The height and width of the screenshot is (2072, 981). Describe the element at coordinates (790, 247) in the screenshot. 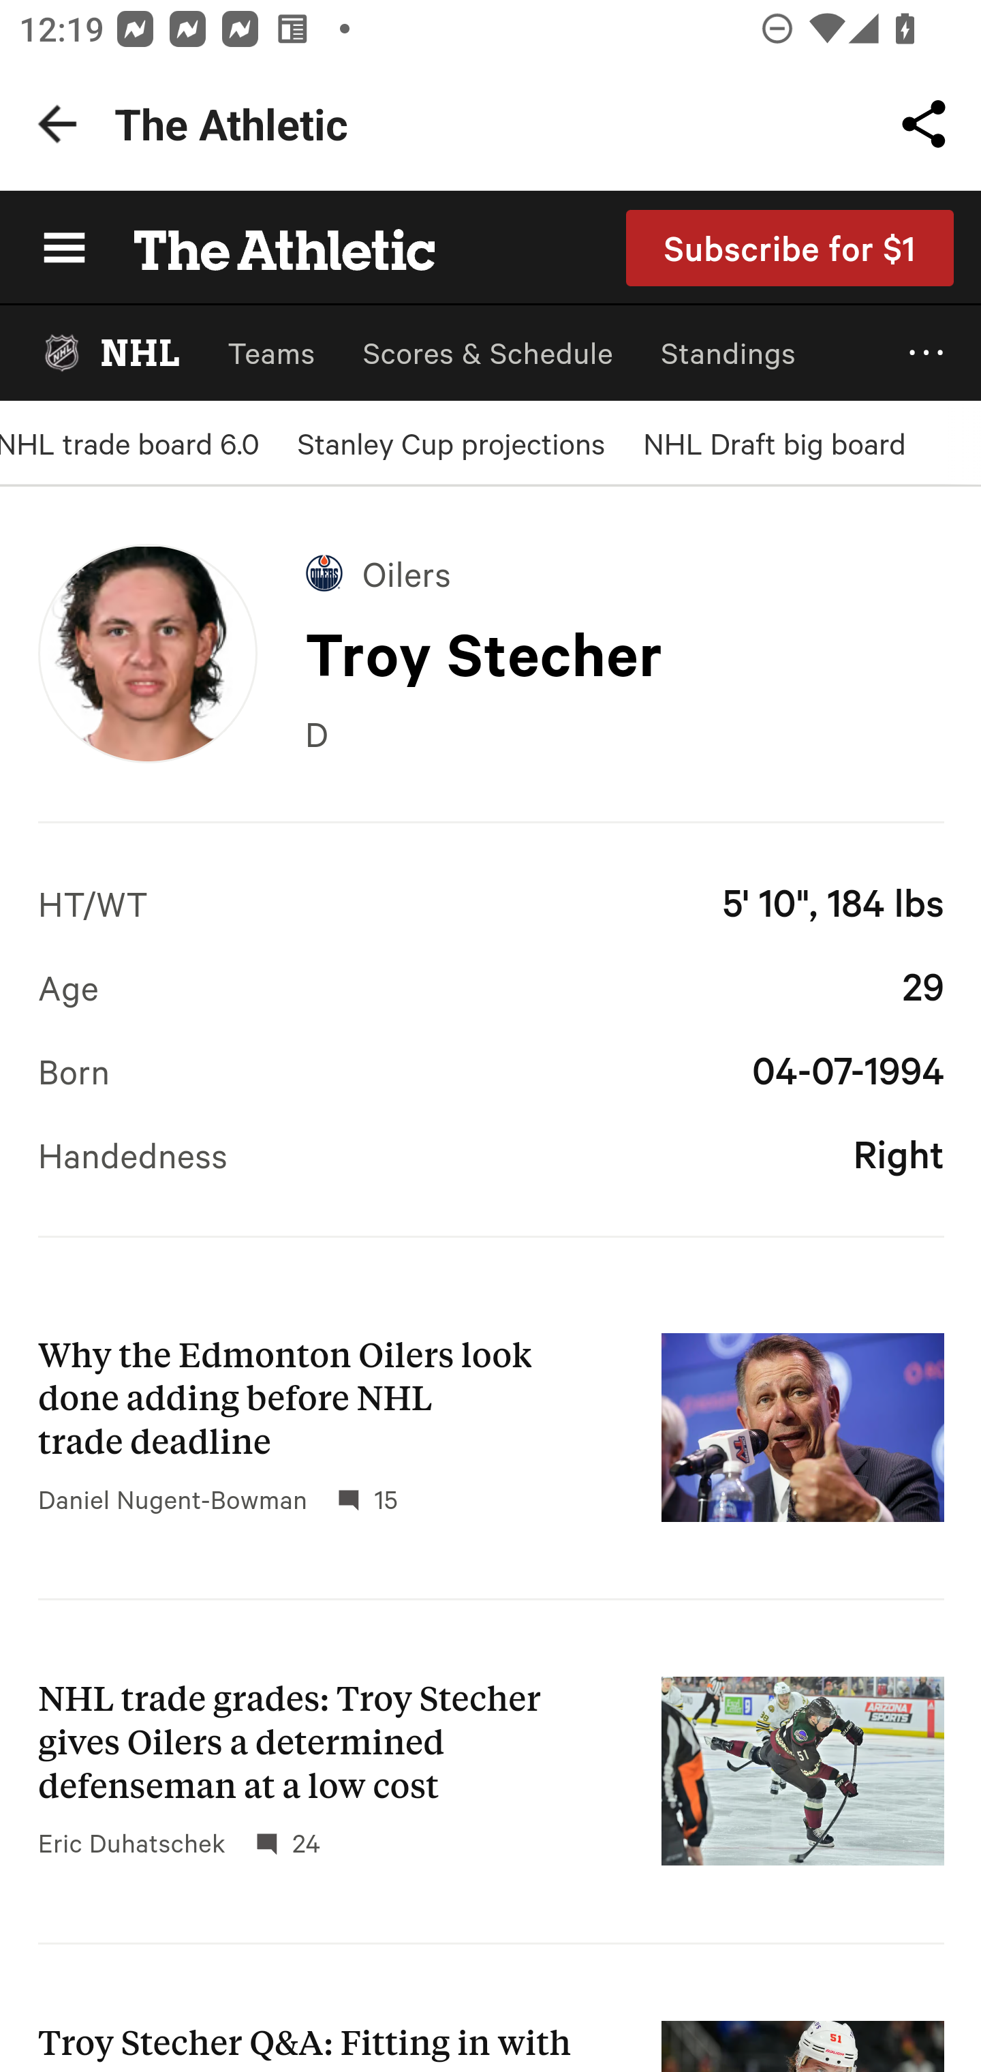

I see `Subscribe for $1` at that location.